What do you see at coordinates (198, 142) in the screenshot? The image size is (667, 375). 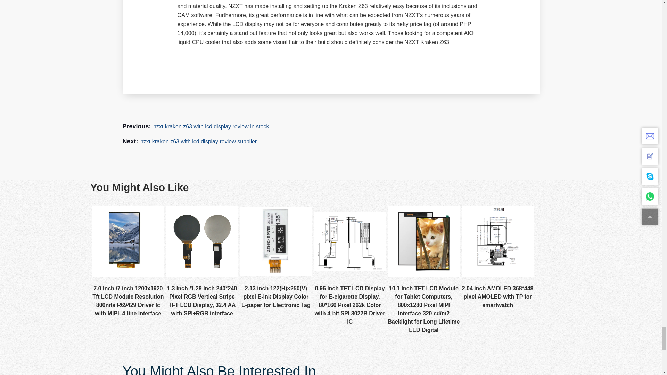 I see `nzxt kraken z63 with lcd display review supplier` at bounding box center [198, 142].